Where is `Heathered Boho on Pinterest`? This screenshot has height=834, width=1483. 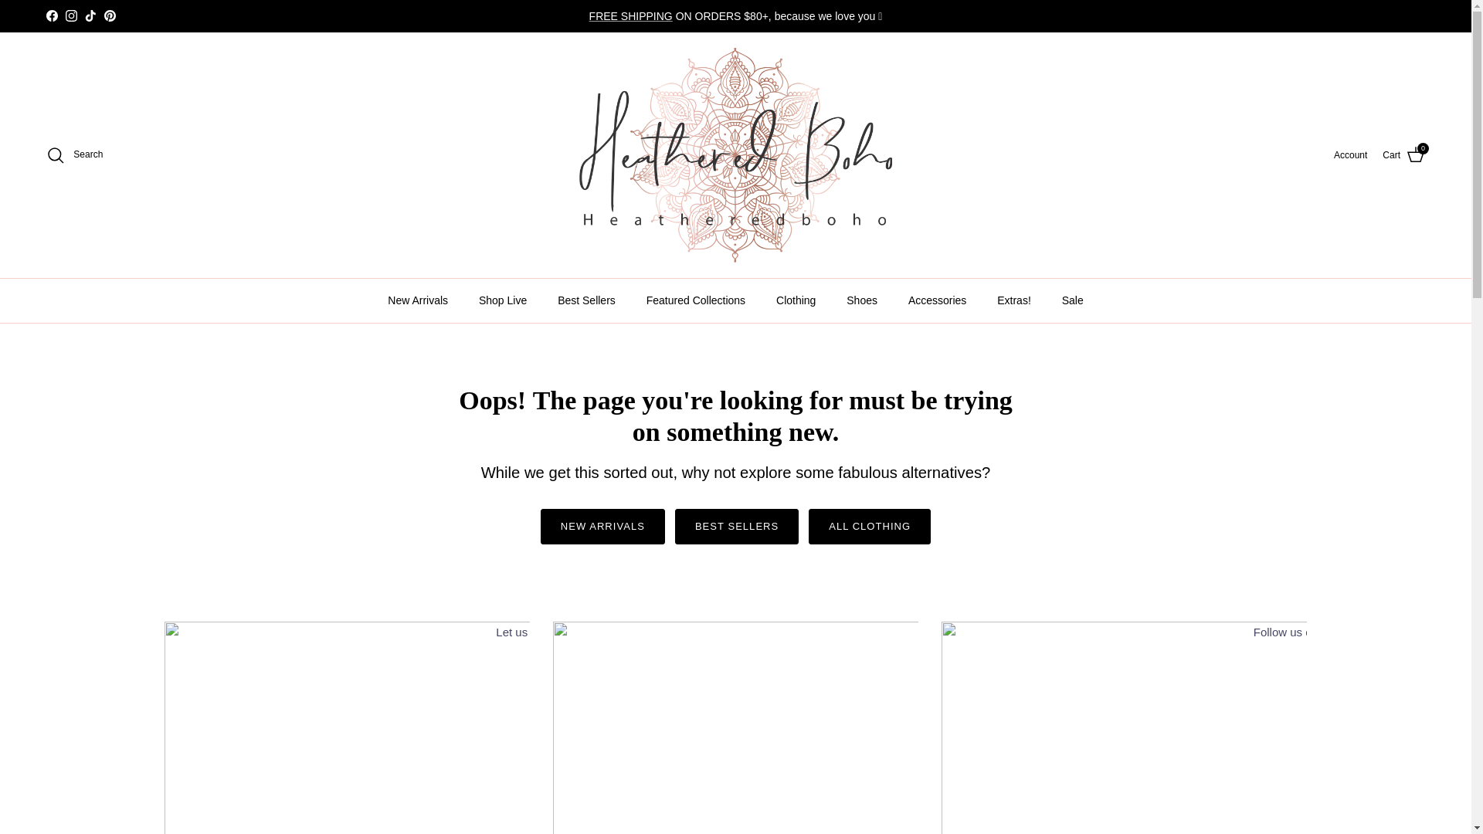 Heathered Boho on Pinterest is located at coordinates (110, 15).